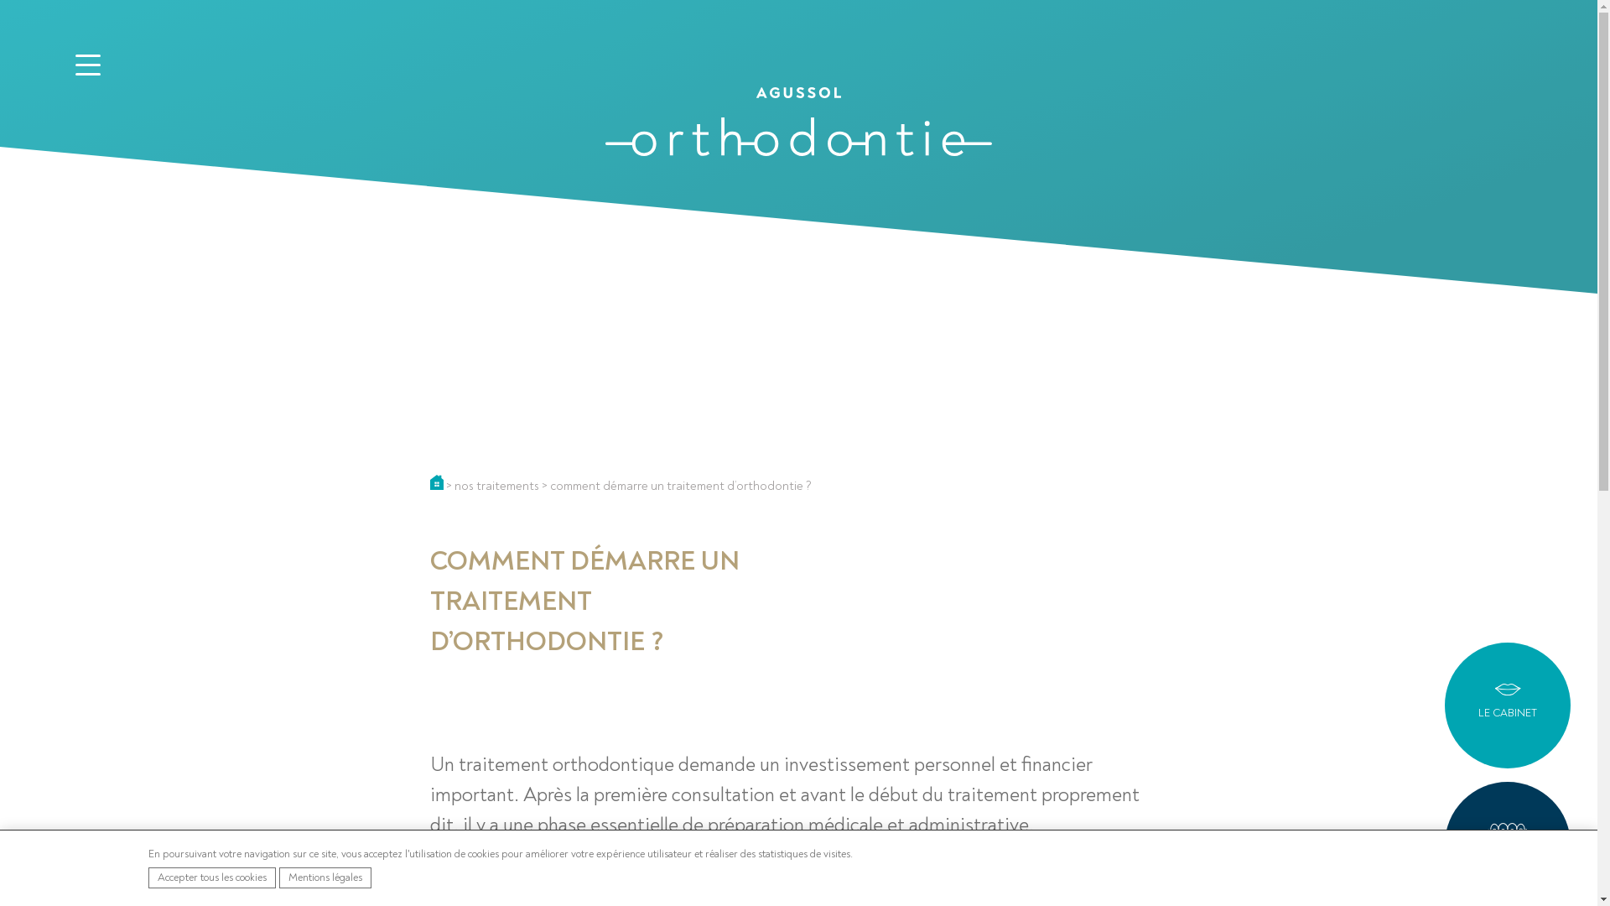 This screenshot has width=1610, height=906. I want to click on nos traitements, so click(496, 487).